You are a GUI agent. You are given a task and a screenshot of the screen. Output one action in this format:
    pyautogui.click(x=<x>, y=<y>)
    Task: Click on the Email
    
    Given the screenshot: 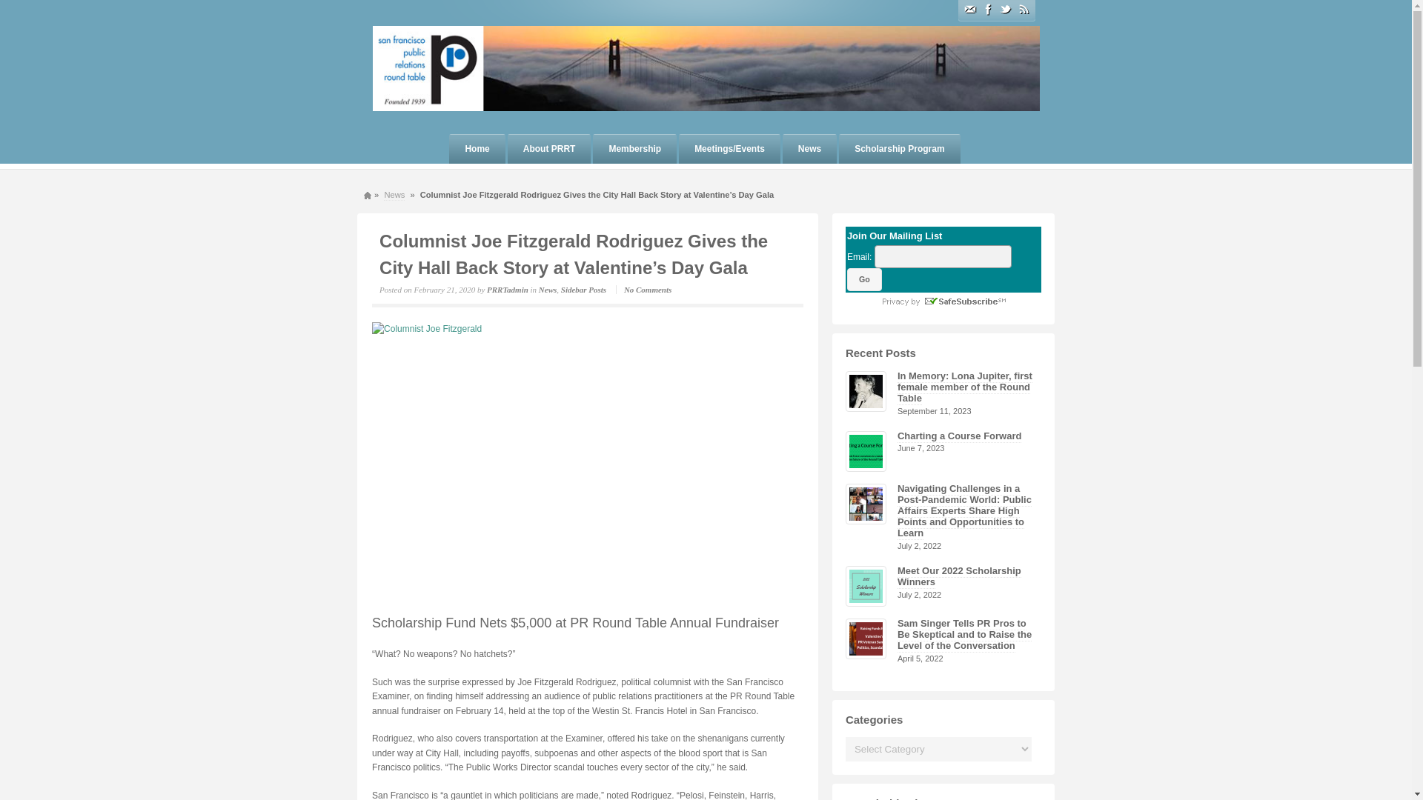 What is the action you would take?
    pyautogui.click(x=969, y=9)
    